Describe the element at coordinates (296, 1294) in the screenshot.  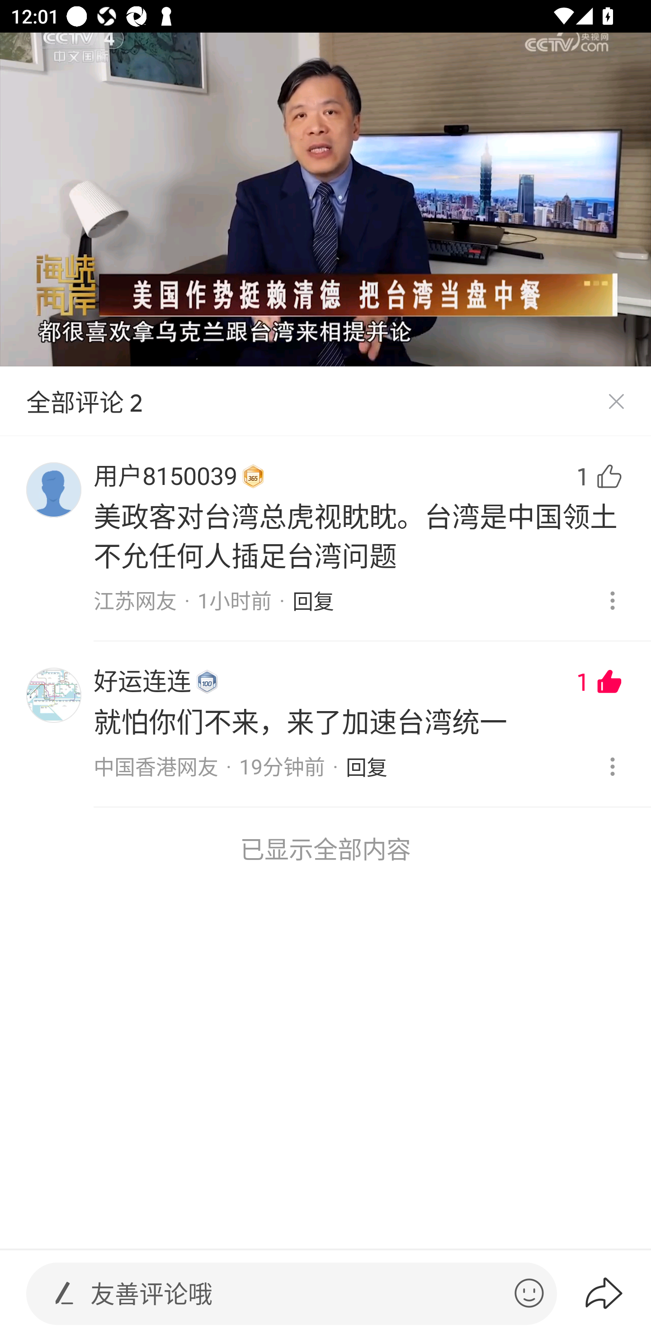
I see `友善评论哦 发表评论` at that location.